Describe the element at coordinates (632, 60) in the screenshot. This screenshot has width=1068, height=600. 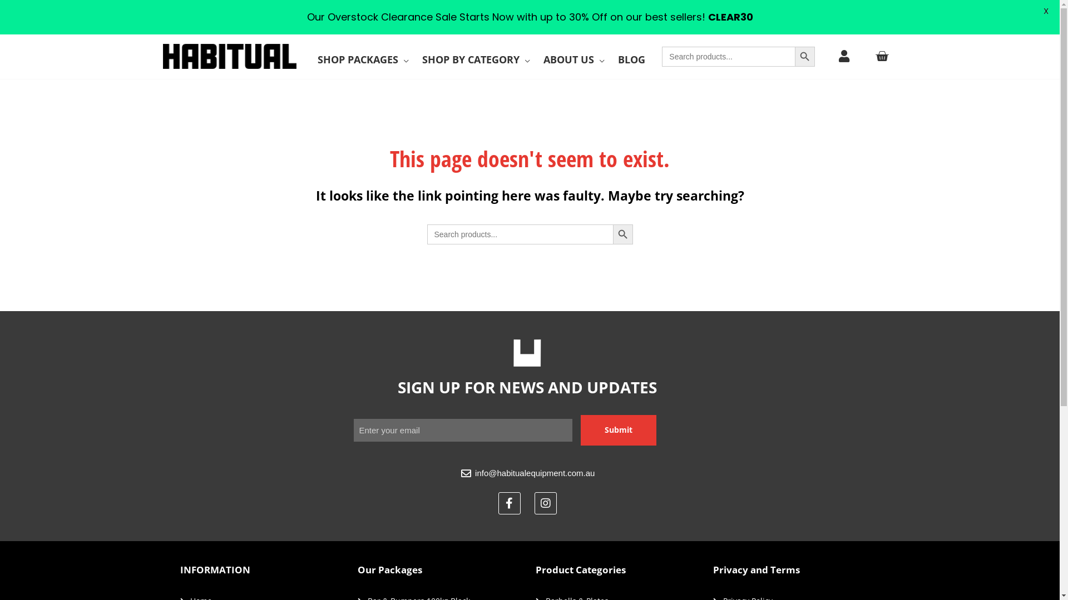
I see `BLOG` at that location.